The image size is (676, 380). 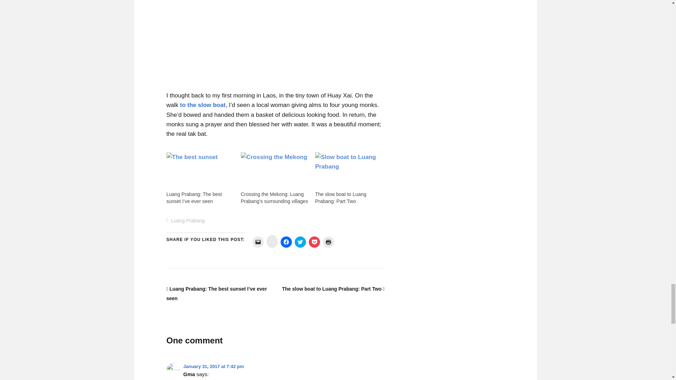 What do you see at coordinates (340, 198) in the screenshot?
I see `The slow boat to Luang Prabang: Part Two` at bounding box center [340, 198].